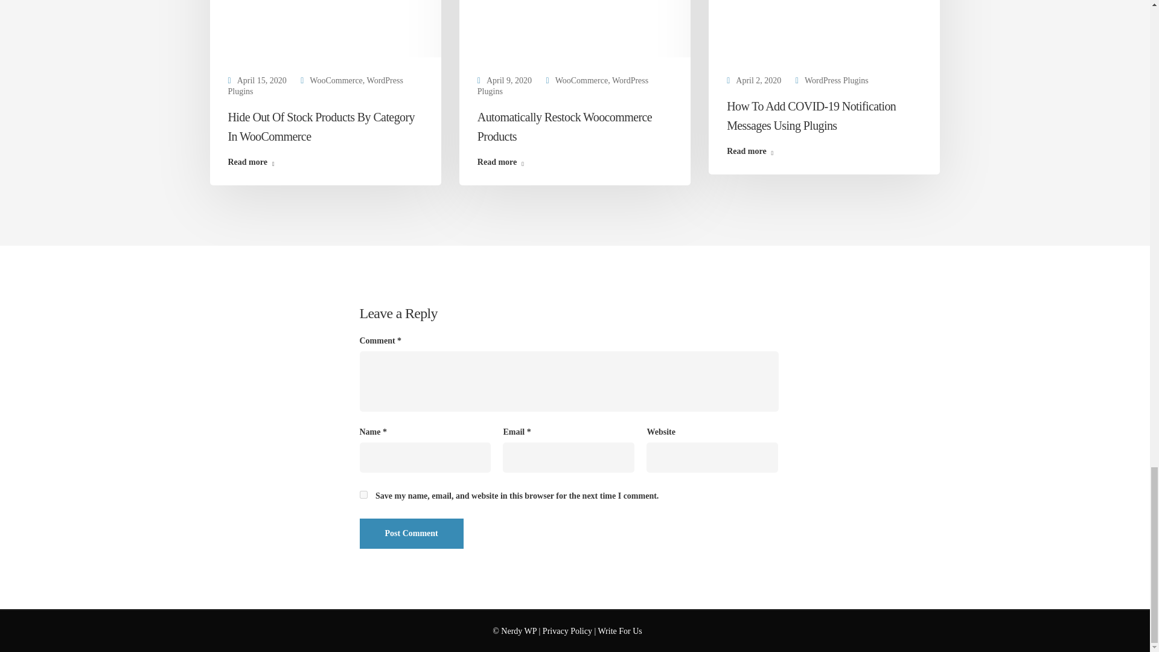 The height and width of the screenshot is (652, 1159). I want to click on April 15, 2020, so click(262, 81).